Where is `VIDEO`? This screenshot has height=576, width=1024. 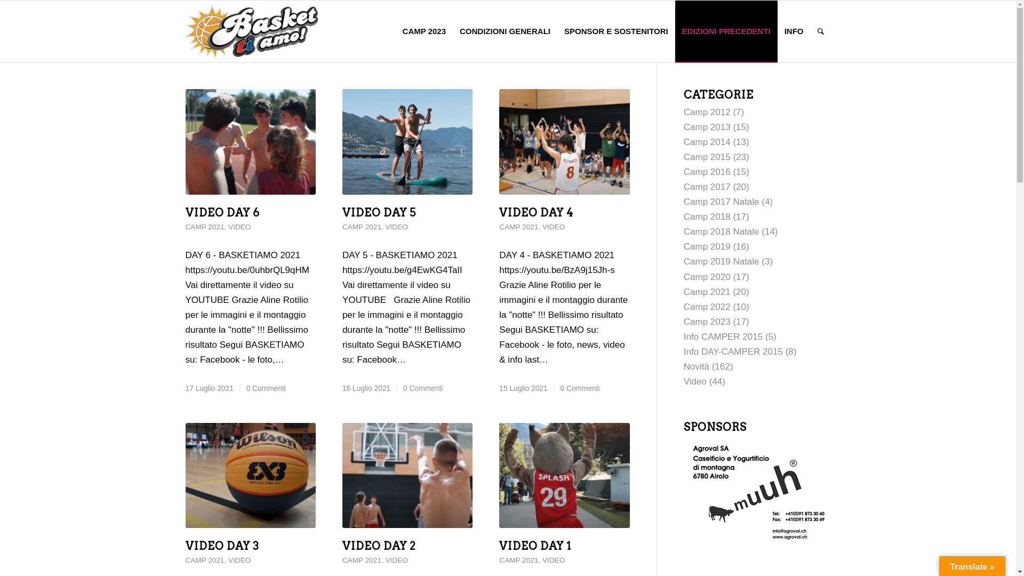 VIDEO is located at coordinates (239, 227).